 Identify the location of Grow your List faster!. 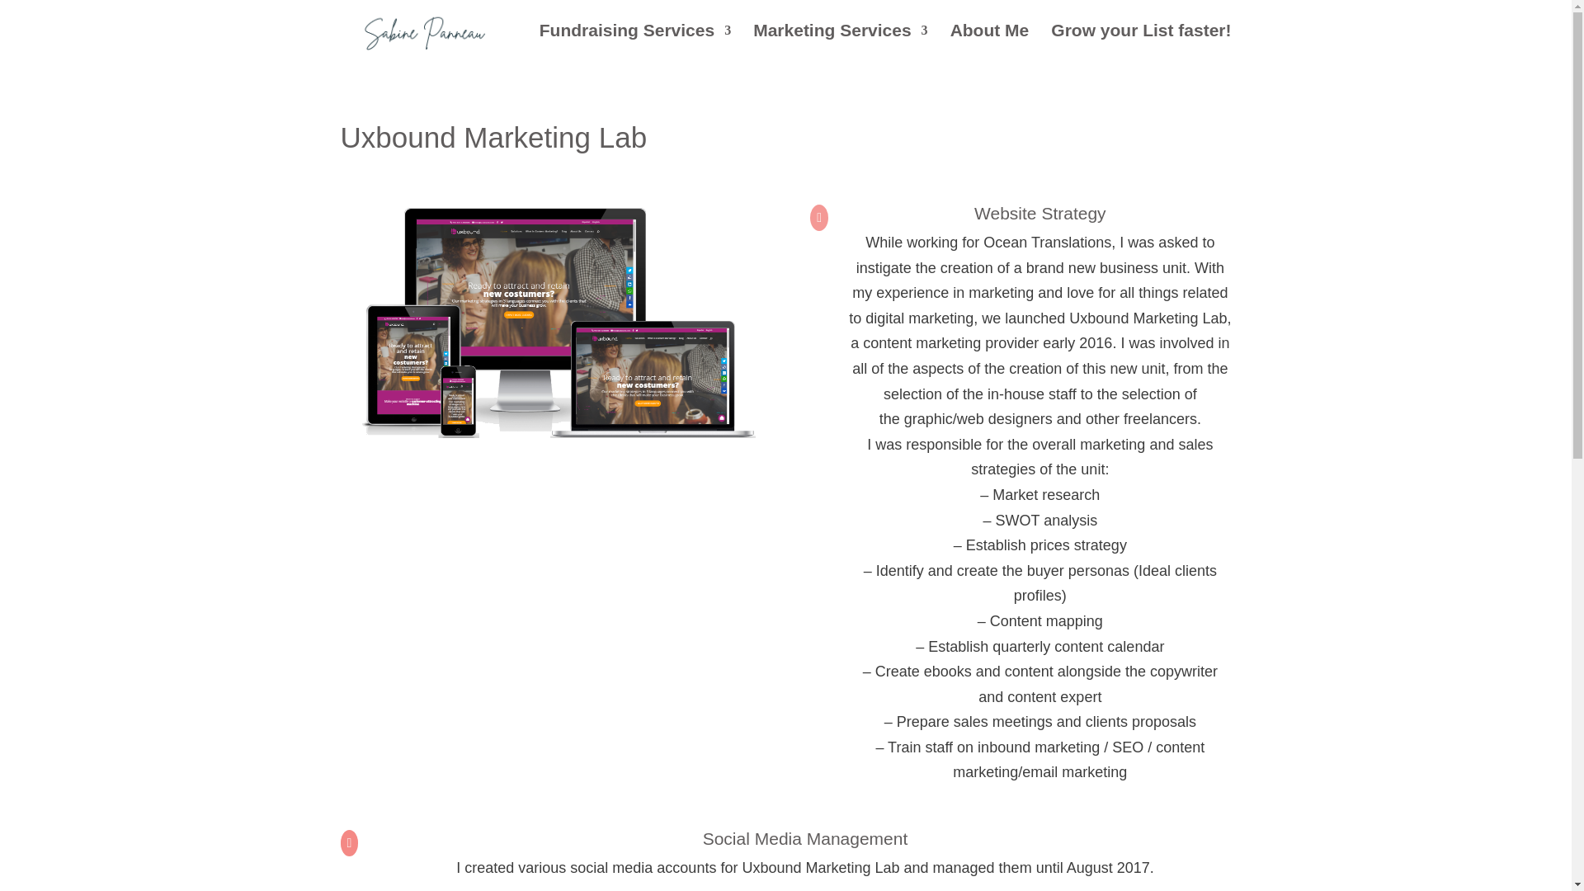
(1140, 43).